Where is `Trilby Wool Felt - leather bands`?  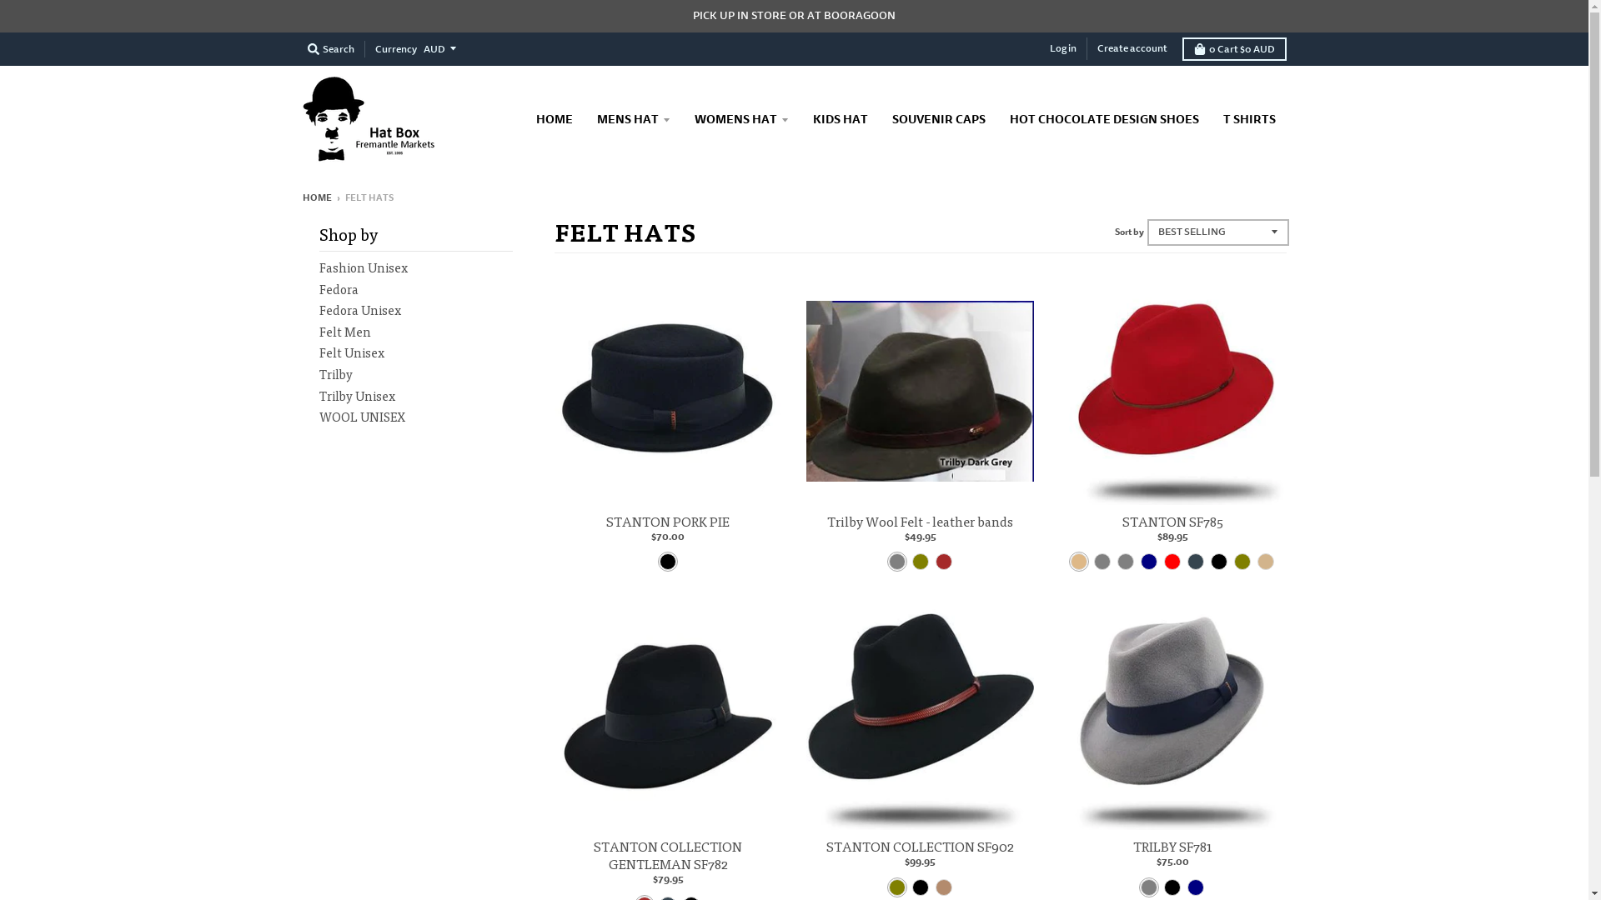
Trilby Wool Felt - leather bands is located at coordinates (921, 522).